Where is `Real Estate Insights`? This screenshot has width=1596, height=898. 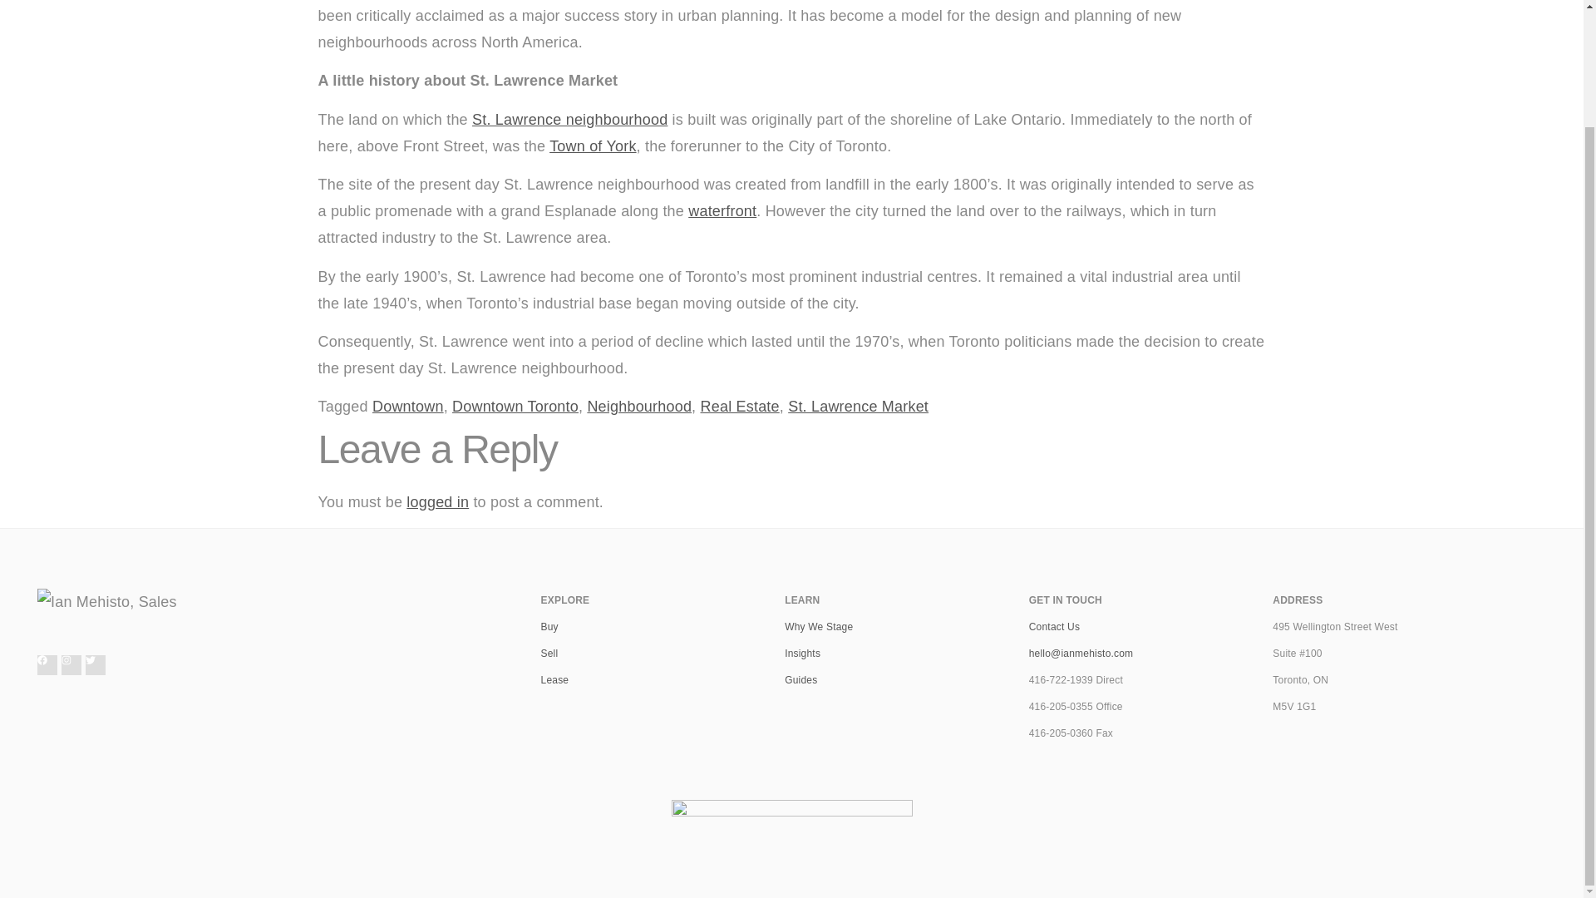 Real Estate Insights is located at coordinates (802, 653).